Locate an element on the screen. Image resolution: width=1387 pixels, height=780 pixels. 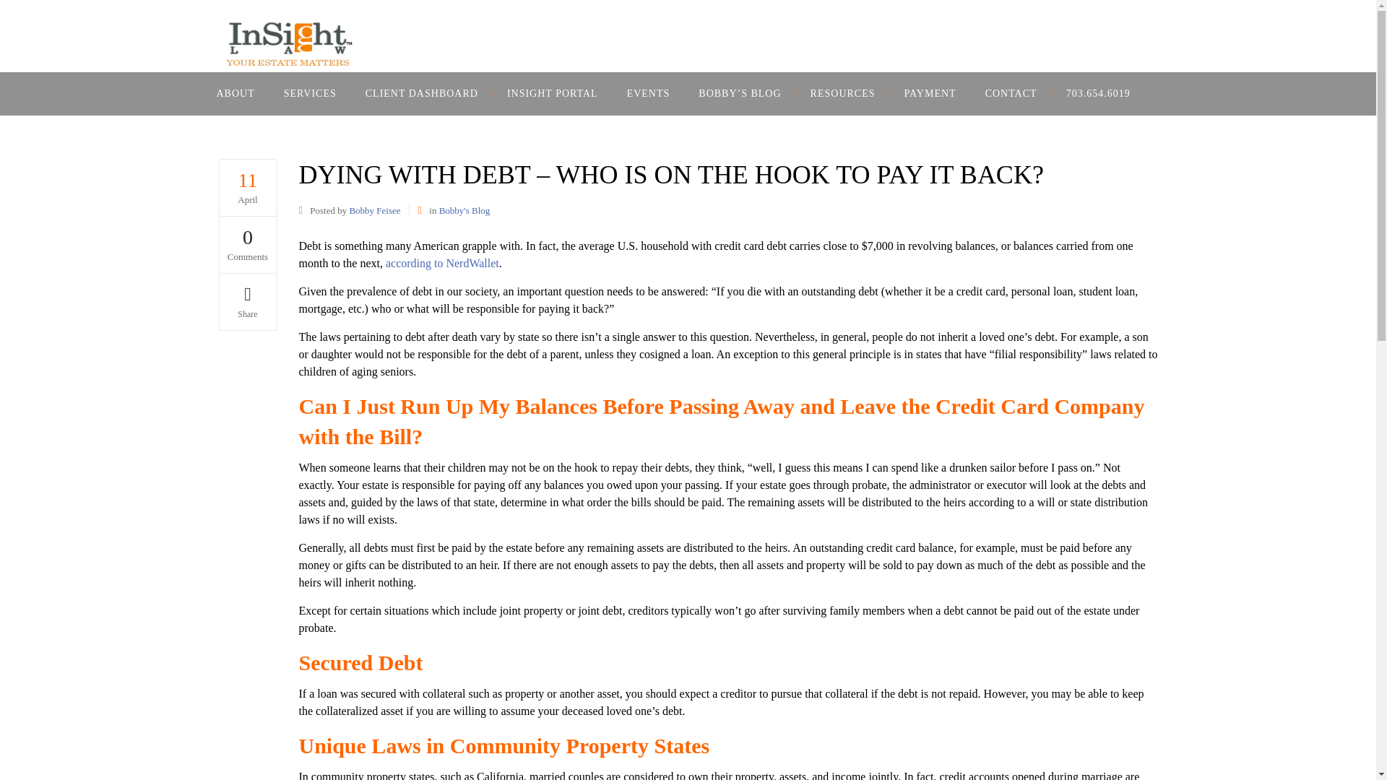
703.654.6019 is located at coordinates (1098, 94).